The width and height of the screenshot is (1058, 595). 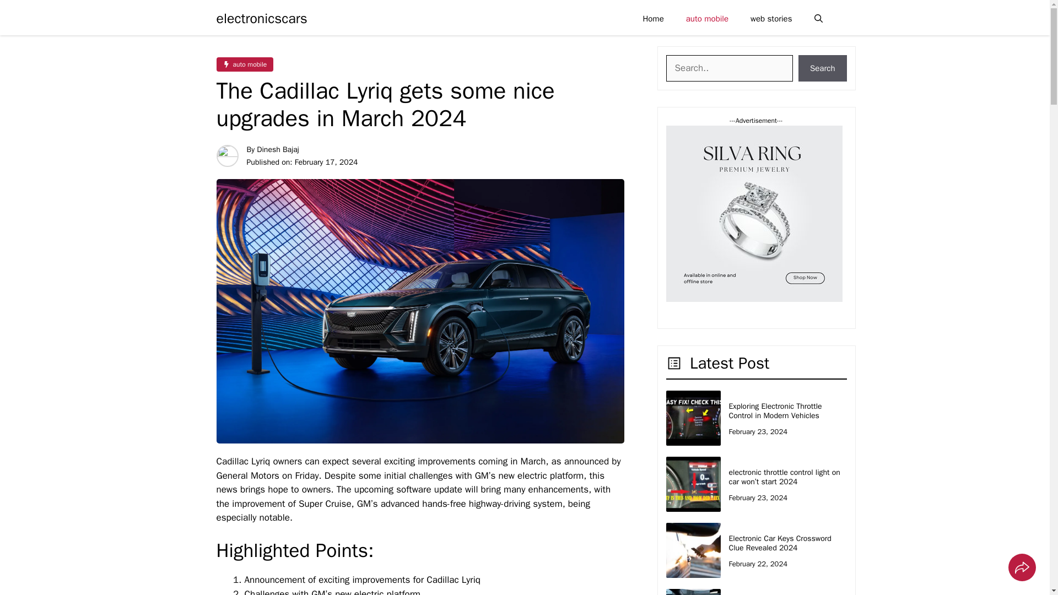 What do you see at coordinates (779, 543) in the screenshot?
I see `Electronic Car Keys Crossword Clue Revealed 2024` at bounding box center [779, 543].